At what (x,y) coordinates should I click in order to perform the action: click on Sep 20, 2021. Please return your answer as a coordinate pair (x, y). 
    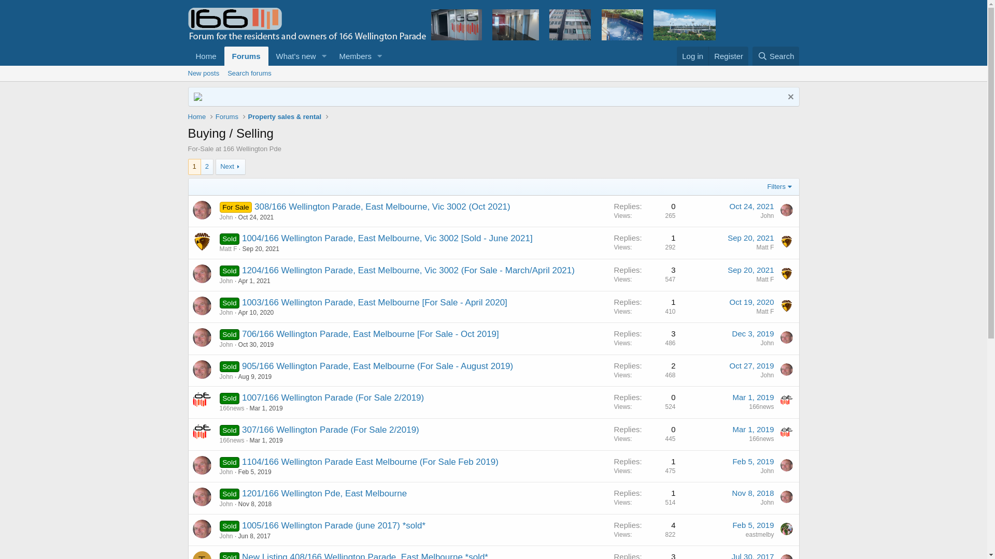
    Looking at the image, I should click on (261, 249).